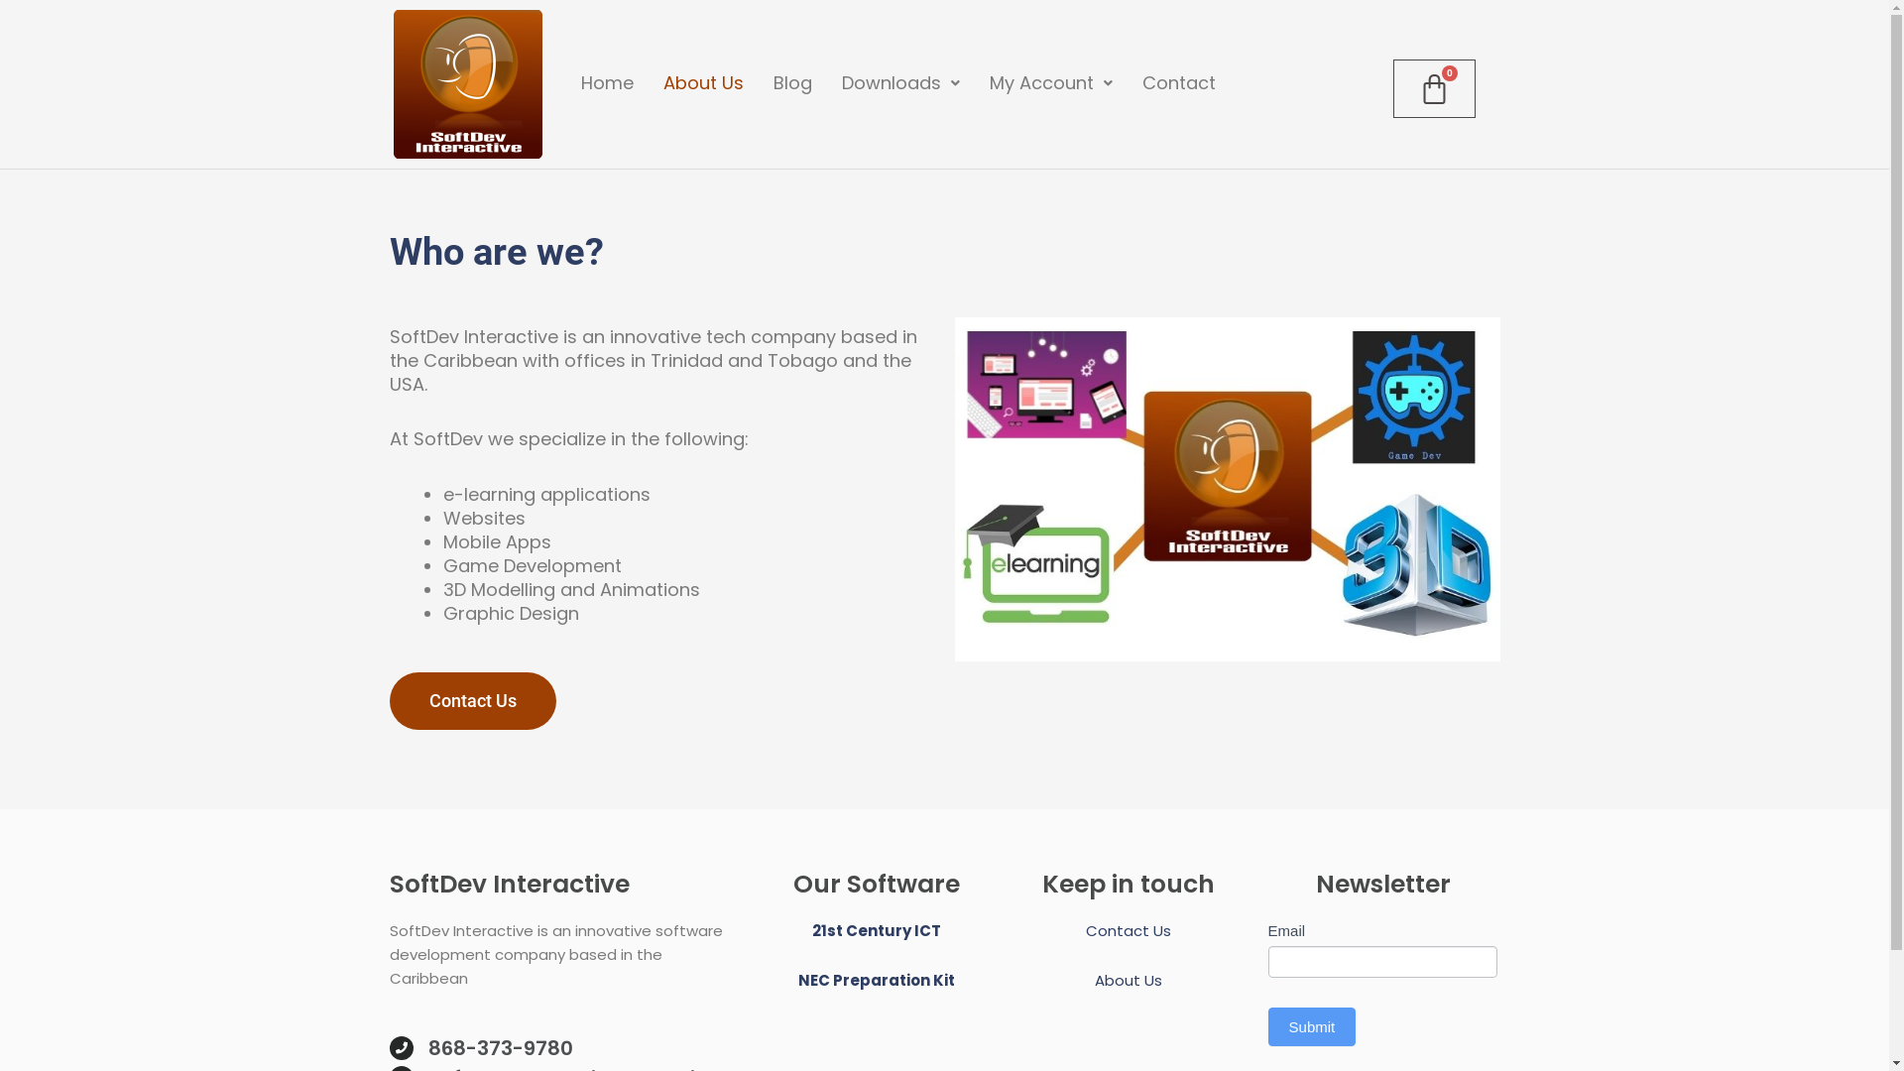 The image size is (1904, 1071). Describe the element at coordinates (793, 83) in the screenshot. I see `Blog` at that location.